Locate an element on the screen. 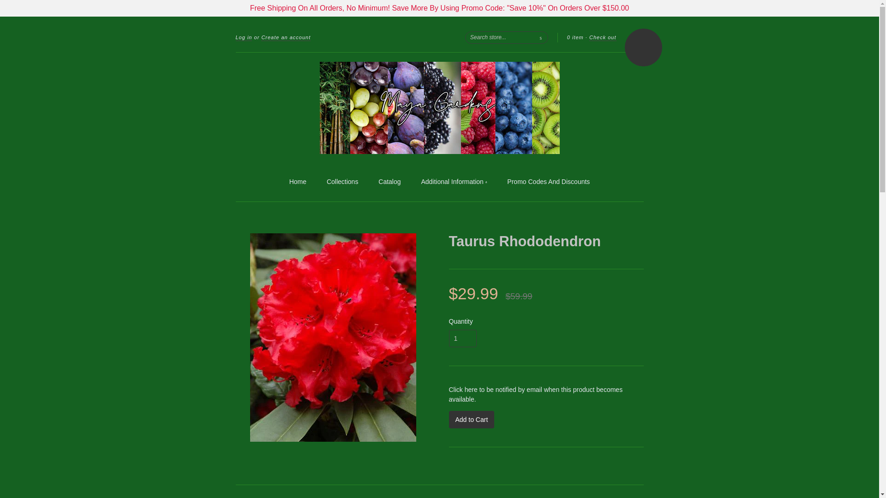  Create an account is located at coordinates (286, 37).